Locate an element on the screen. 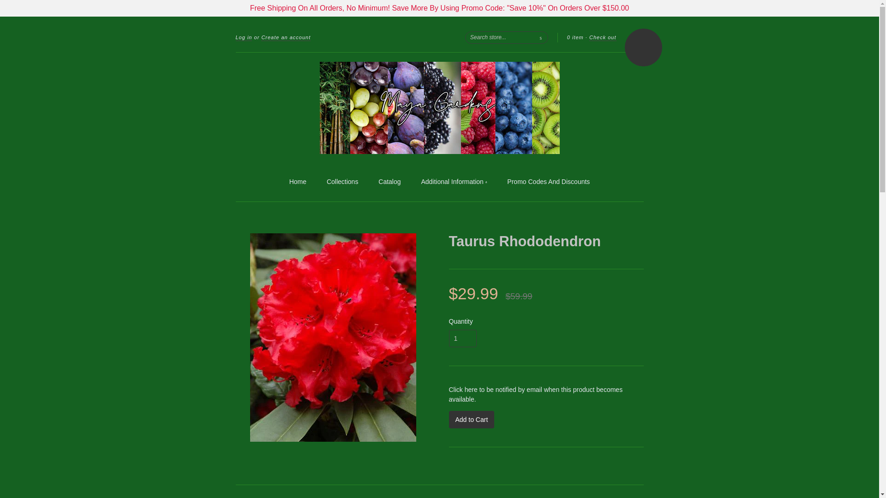  Create an account is located at coordinates (286, 37).